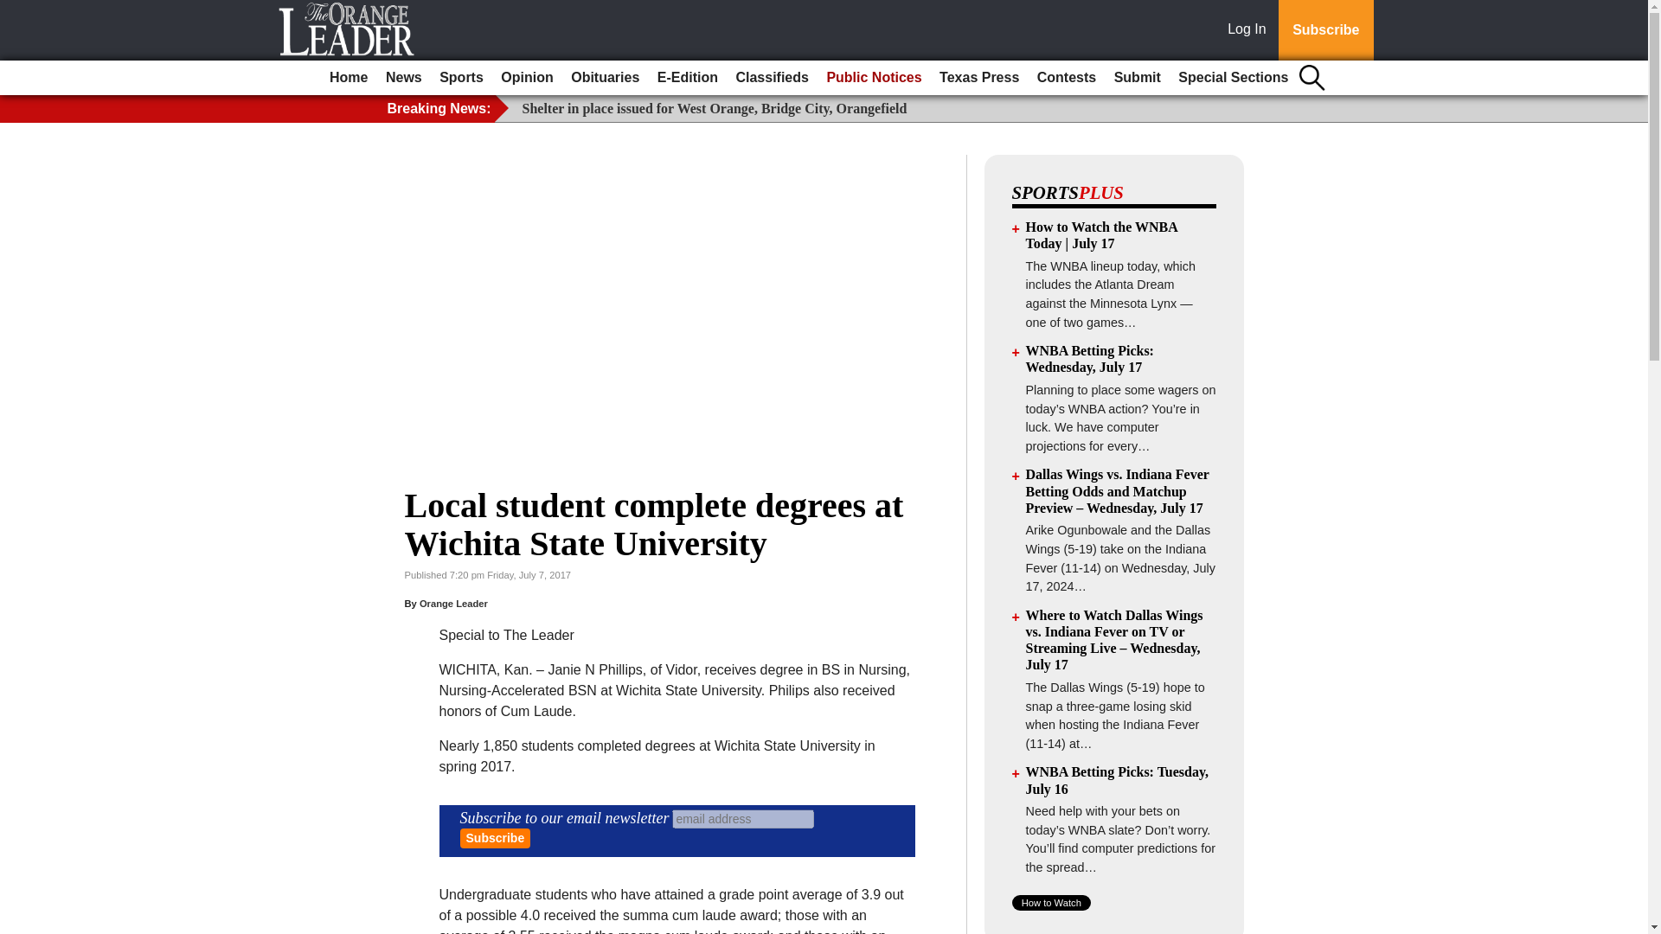 The height and width of the screenshot is (934, 1661). Describe the element at coordinates (453, 604) in the screenshot. I see `Orange Leader` at that location.